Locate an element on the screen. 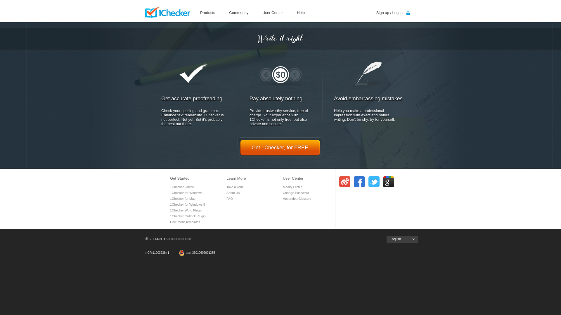 This screenshot has height=315, width=561. Get 1Checker, for FREE is located at coordinates (280, 148).